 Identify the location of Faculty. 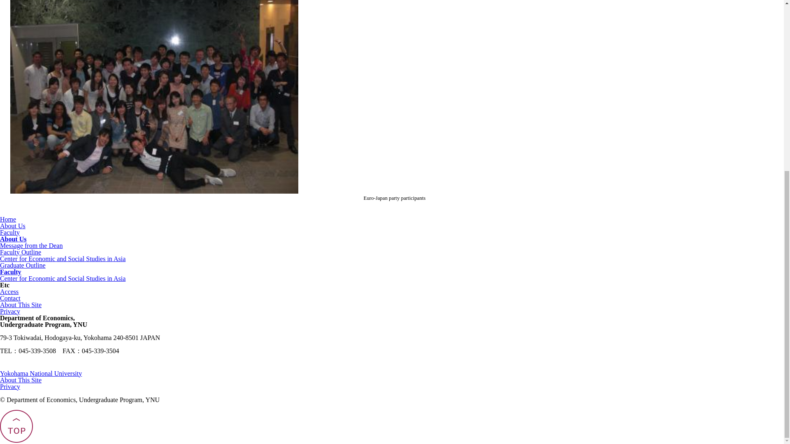
(10, 232).